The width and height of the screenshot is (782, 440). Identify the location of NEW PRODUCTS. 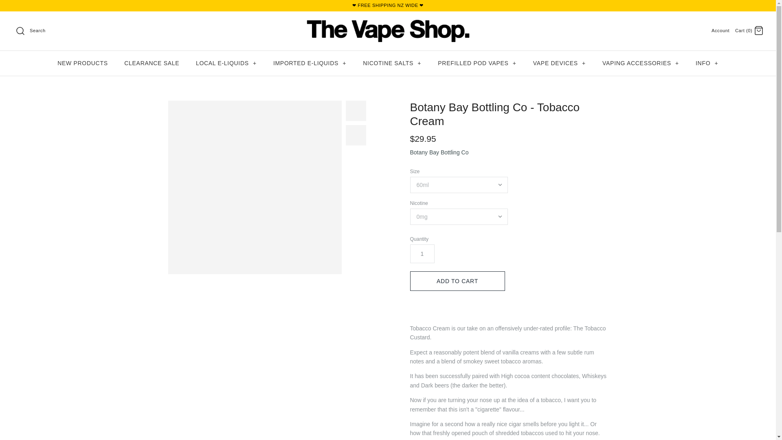
(82, 63).